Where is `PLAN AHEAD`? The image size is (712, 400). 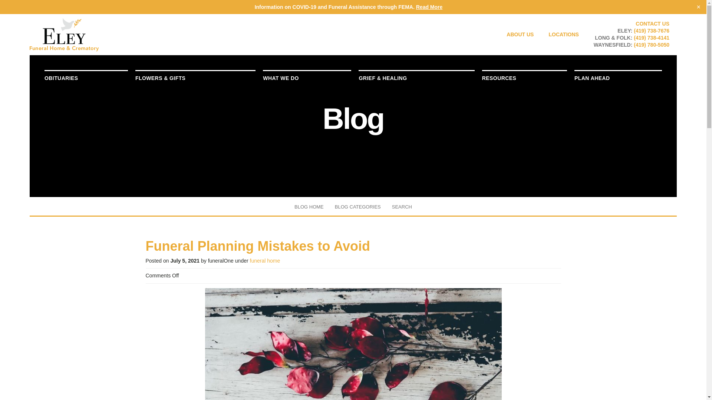
PLAN AHEAD is located at coordinates (618, 78).